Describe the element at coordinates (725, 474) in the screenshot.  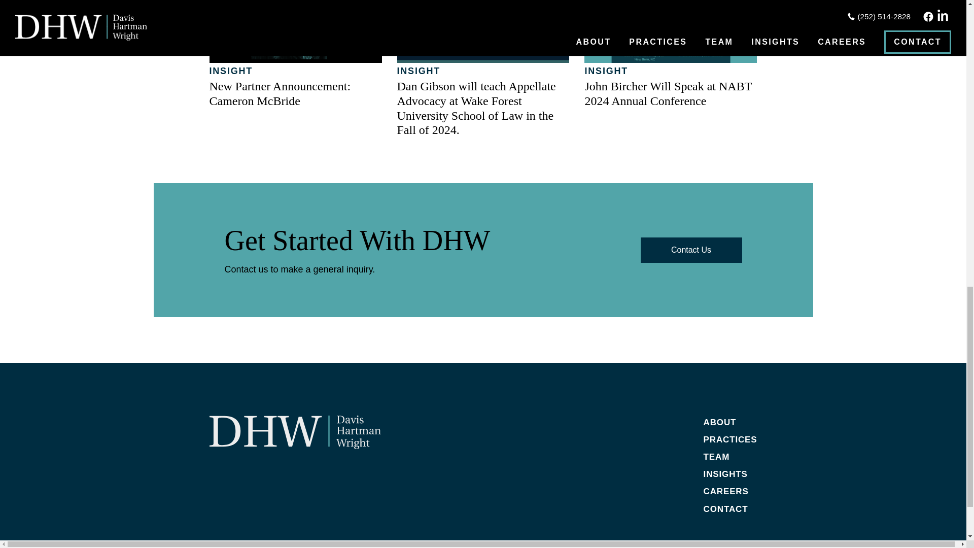
I see `INSIGHTS` at that location.